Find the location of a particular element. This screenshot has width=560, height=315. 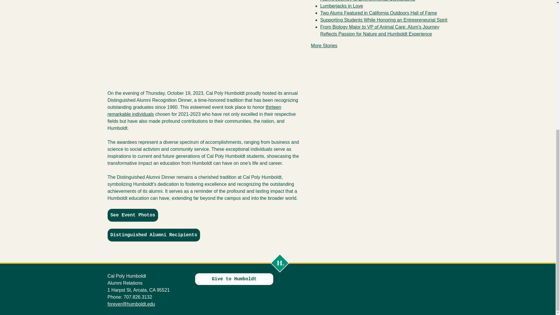

Lumberjacks in Love is located at coordinates (342, 6).